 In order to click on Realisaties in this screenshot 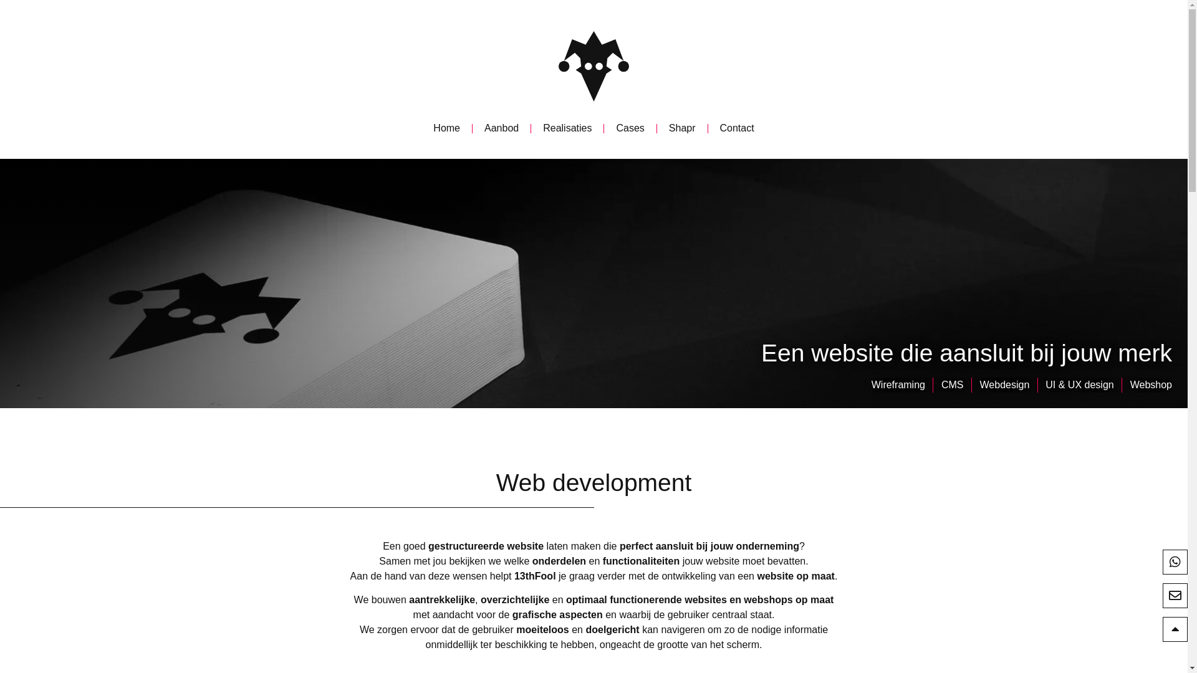, I will do `click(567, 128)`.